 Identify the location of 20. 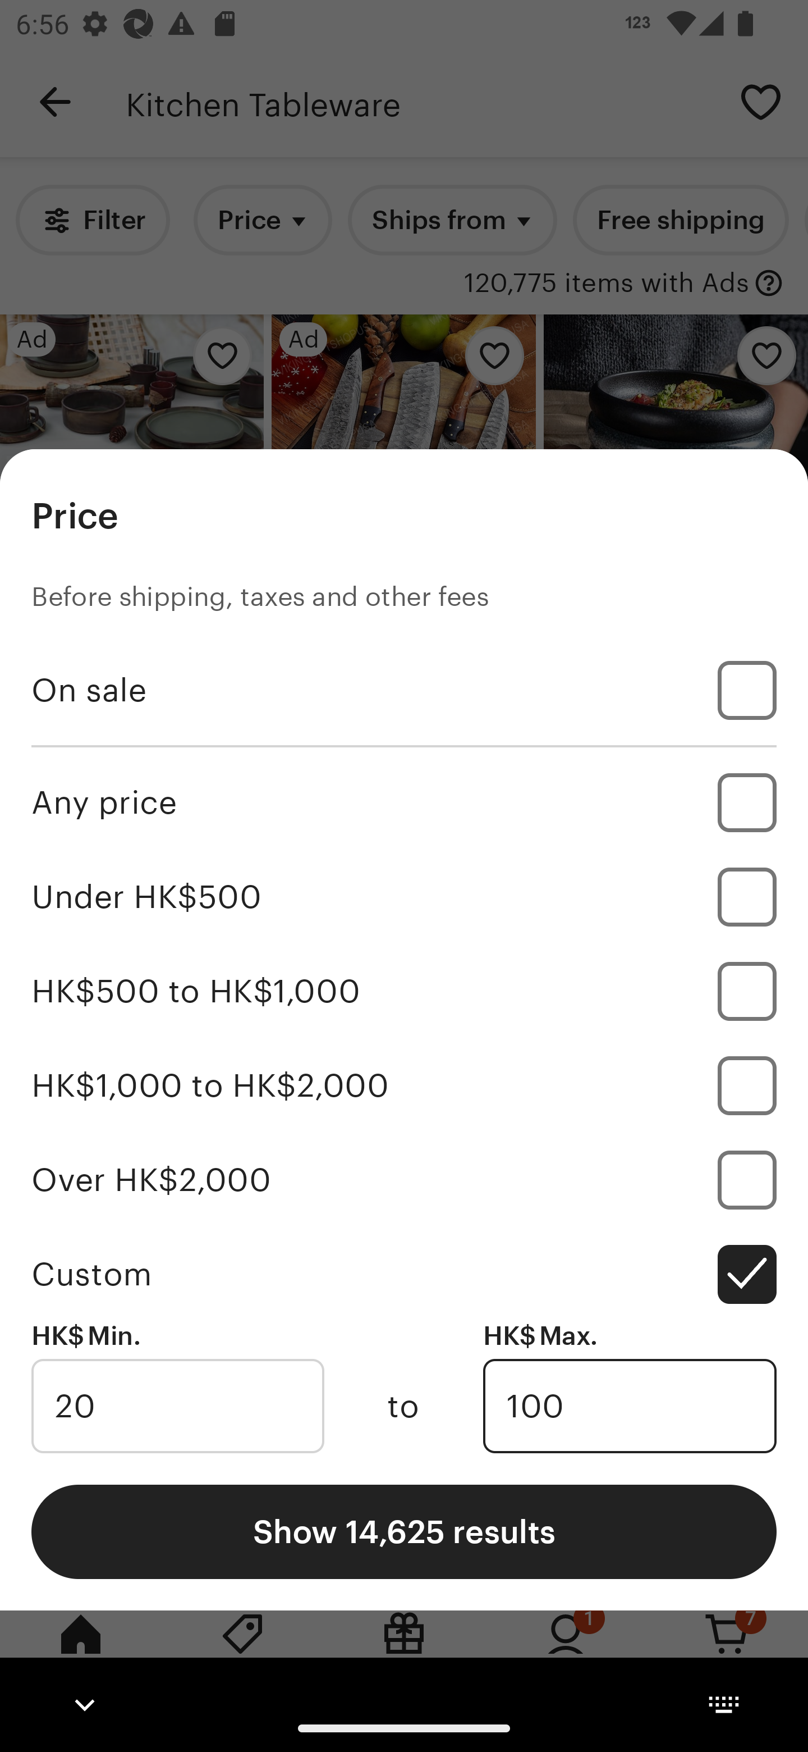
(177, 1406).